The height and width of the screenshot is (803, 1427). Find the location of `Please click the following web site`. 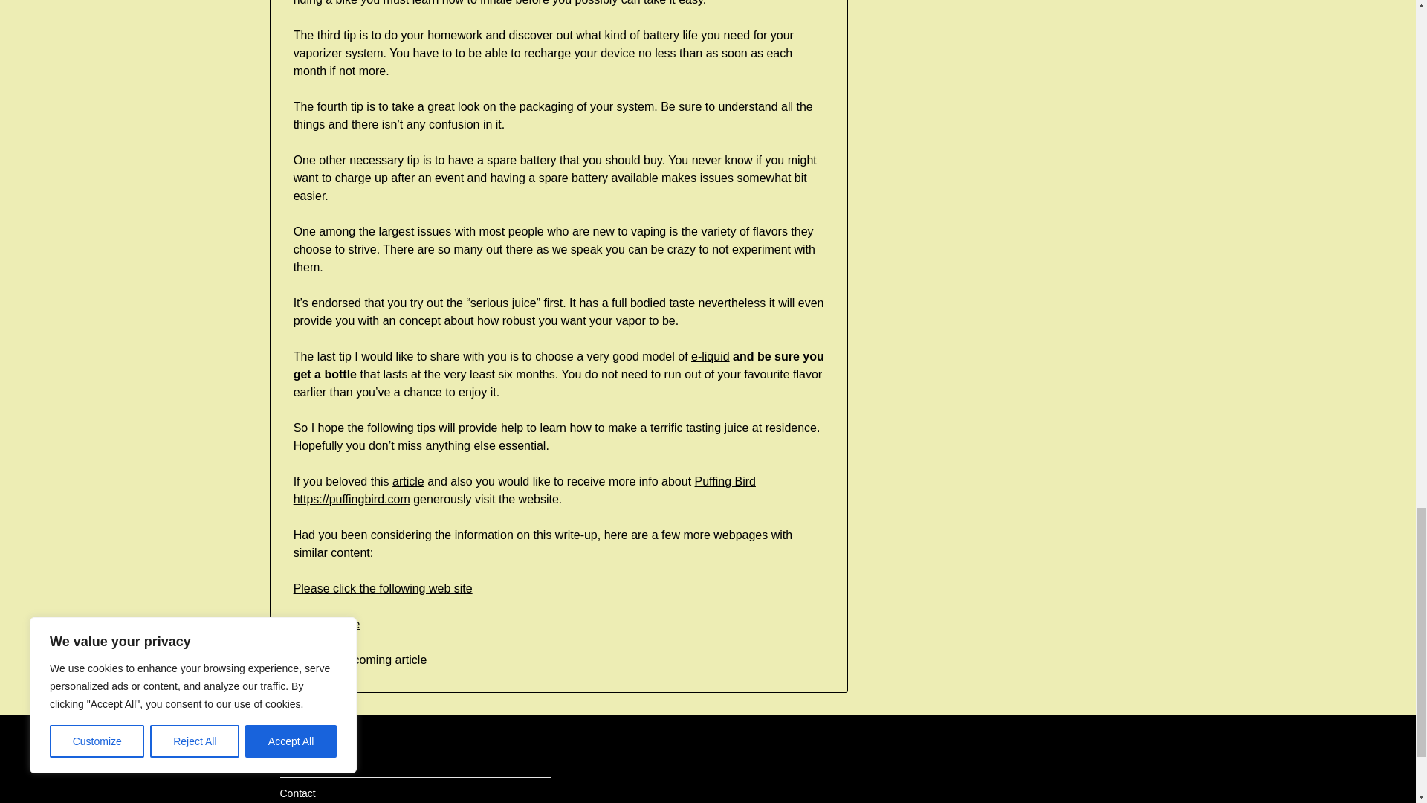

Please click the following web site is located at coordinates (383, 589).